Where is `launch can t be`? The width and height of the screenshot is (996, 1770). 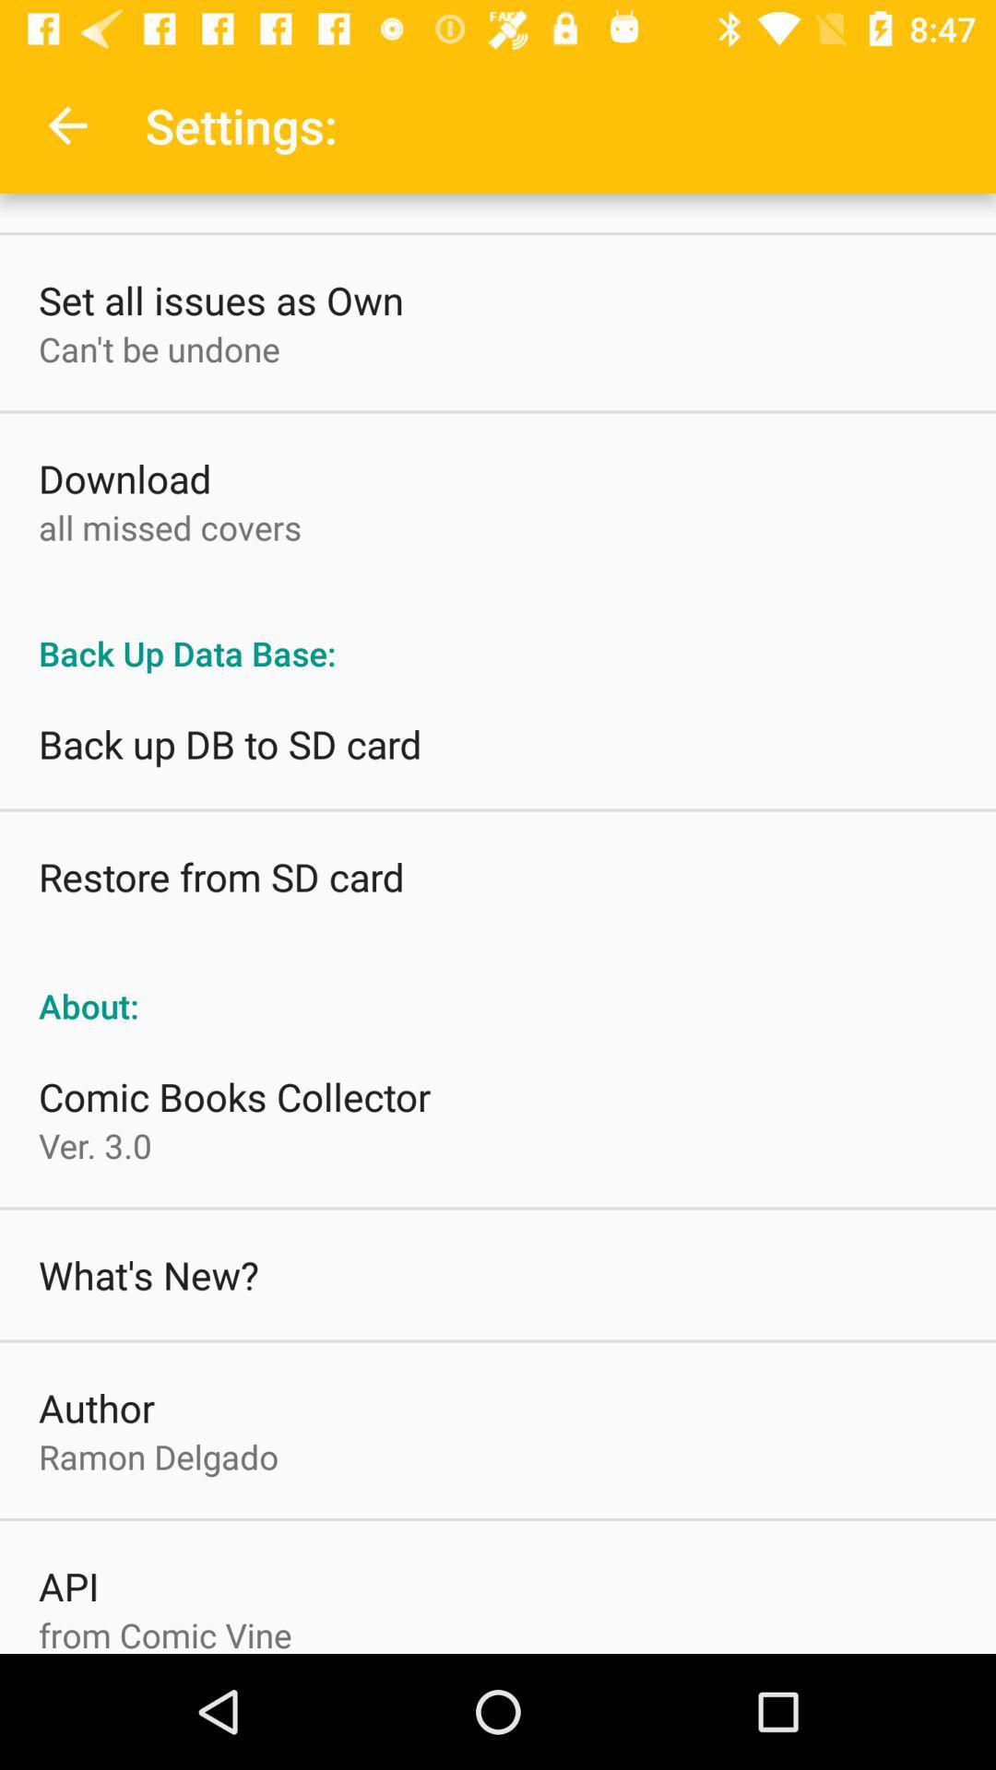 launch can t be is located at coordinates (159, 348).